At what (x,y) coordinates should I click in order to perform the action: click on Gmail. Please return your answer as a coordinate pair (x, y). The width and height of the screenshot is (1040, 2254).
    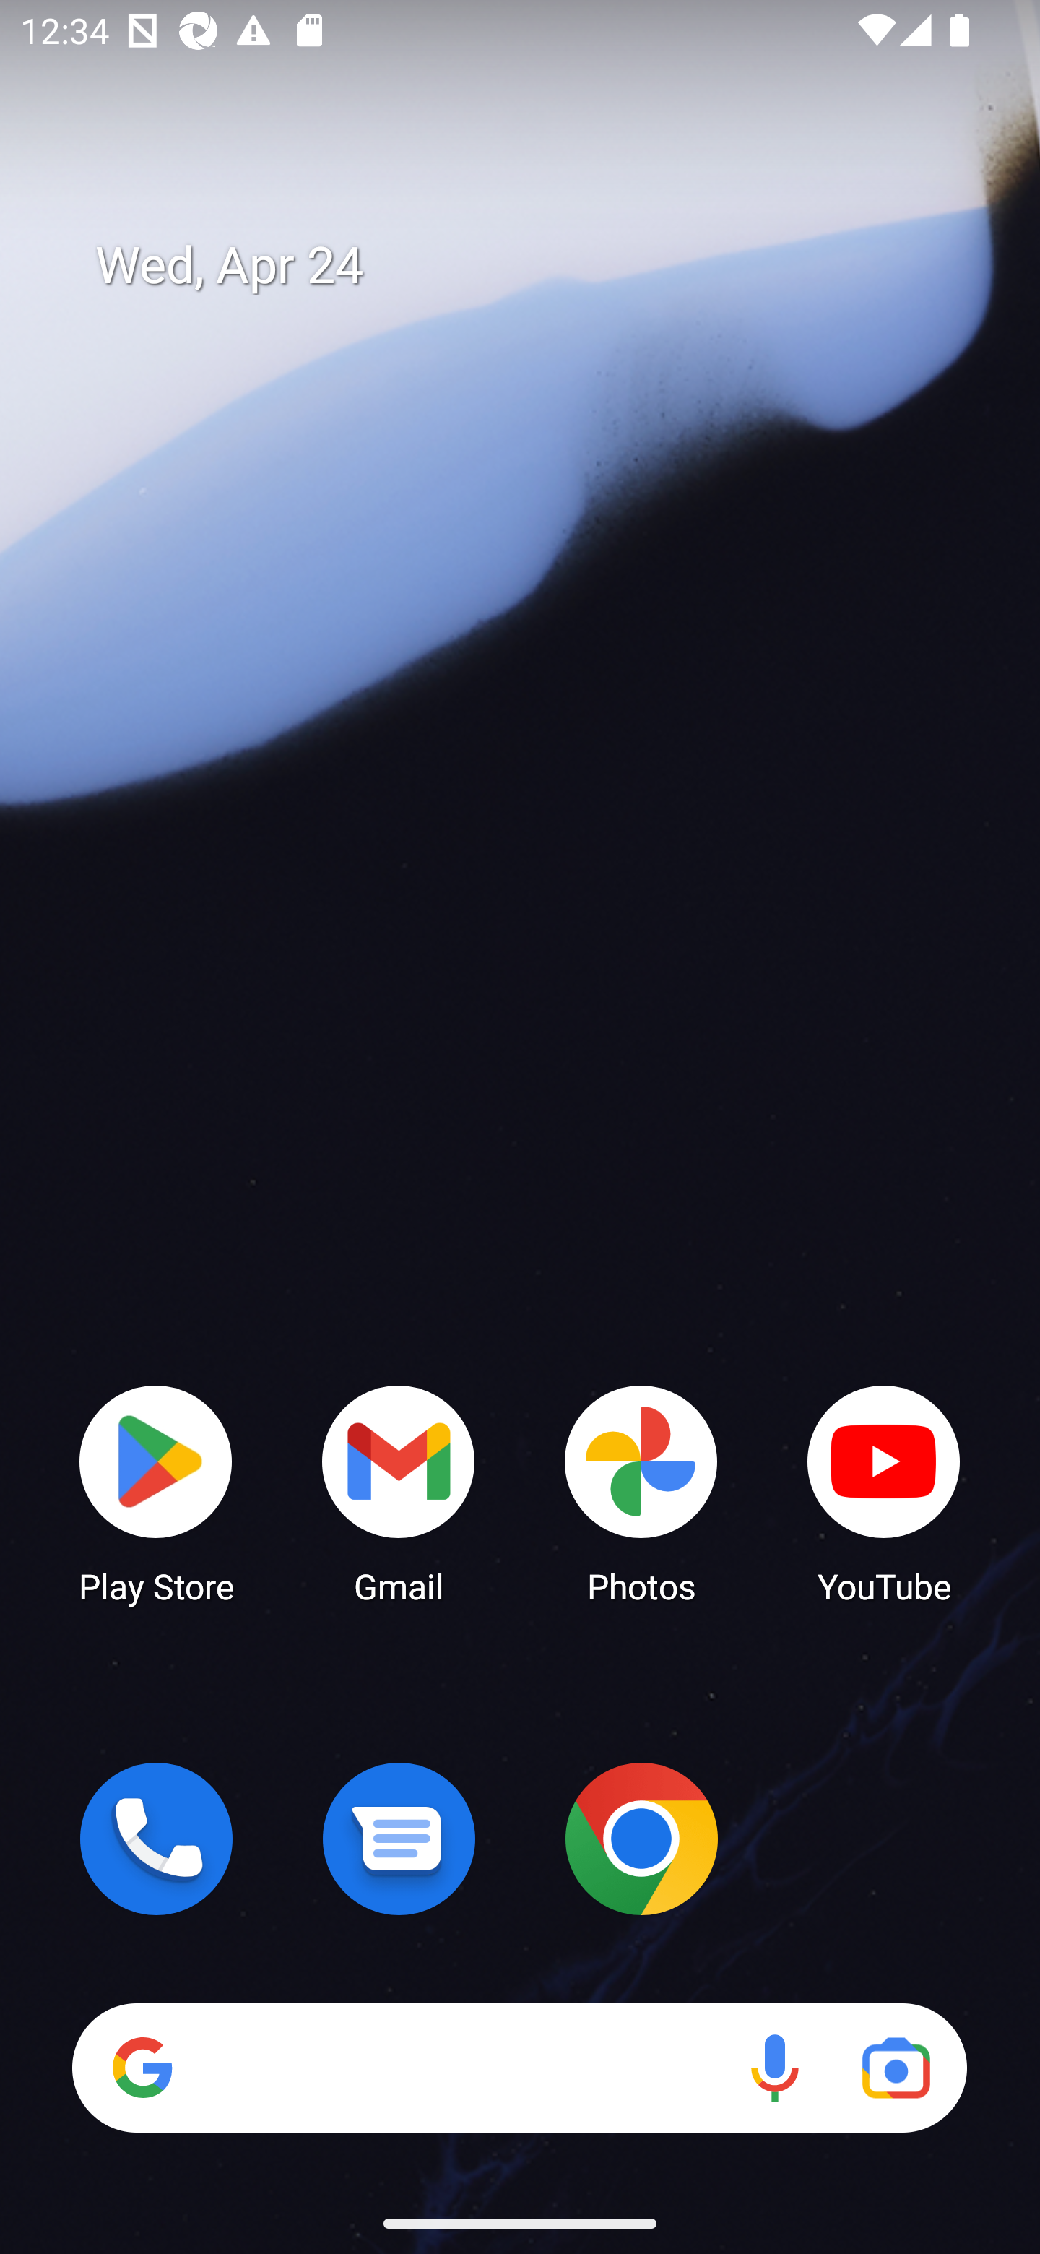
    Looking at the image, I should click on (399, 1493).